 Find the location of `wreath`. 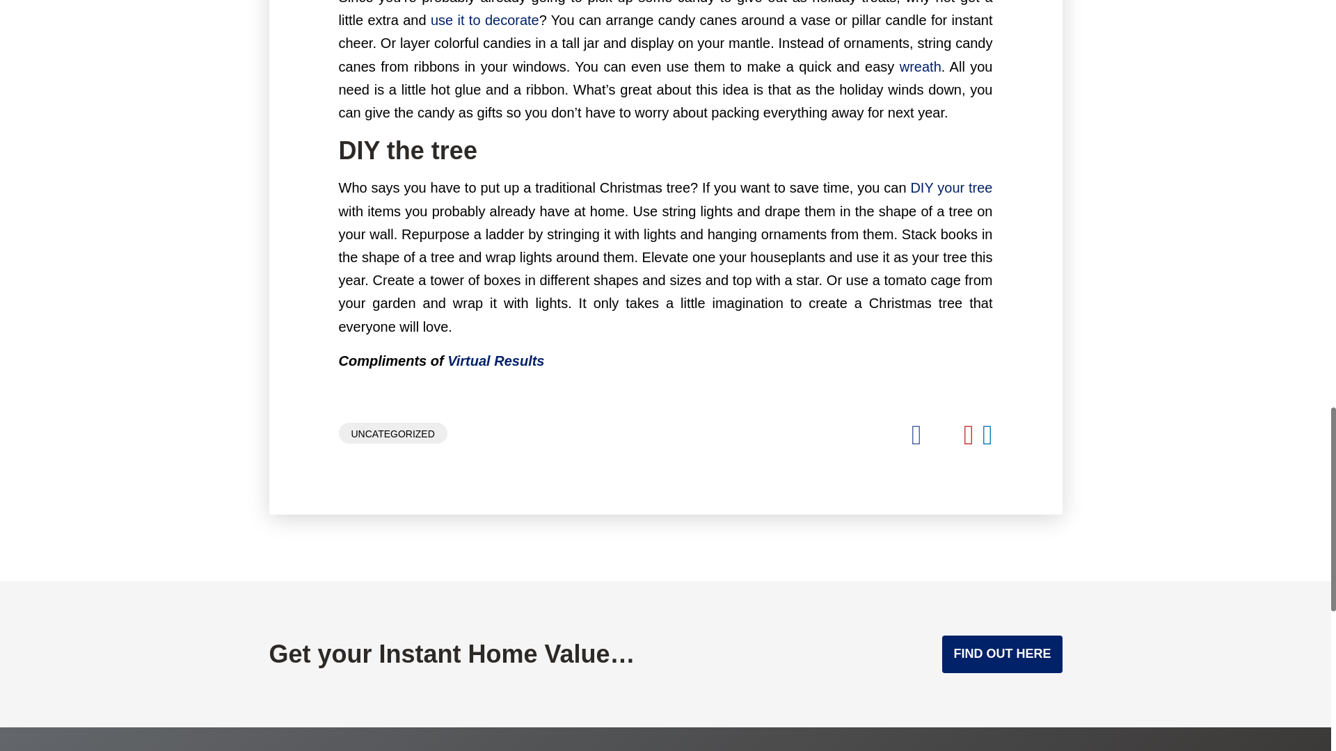

wreath is located at coordinates (920, 67).